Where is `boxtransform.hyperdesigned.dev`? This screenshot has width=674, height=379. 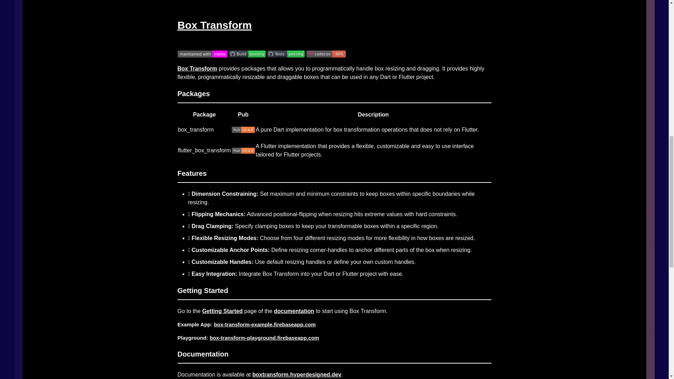
boxtransform.hyperdesigned.dev is located at coordinates (296, 374).